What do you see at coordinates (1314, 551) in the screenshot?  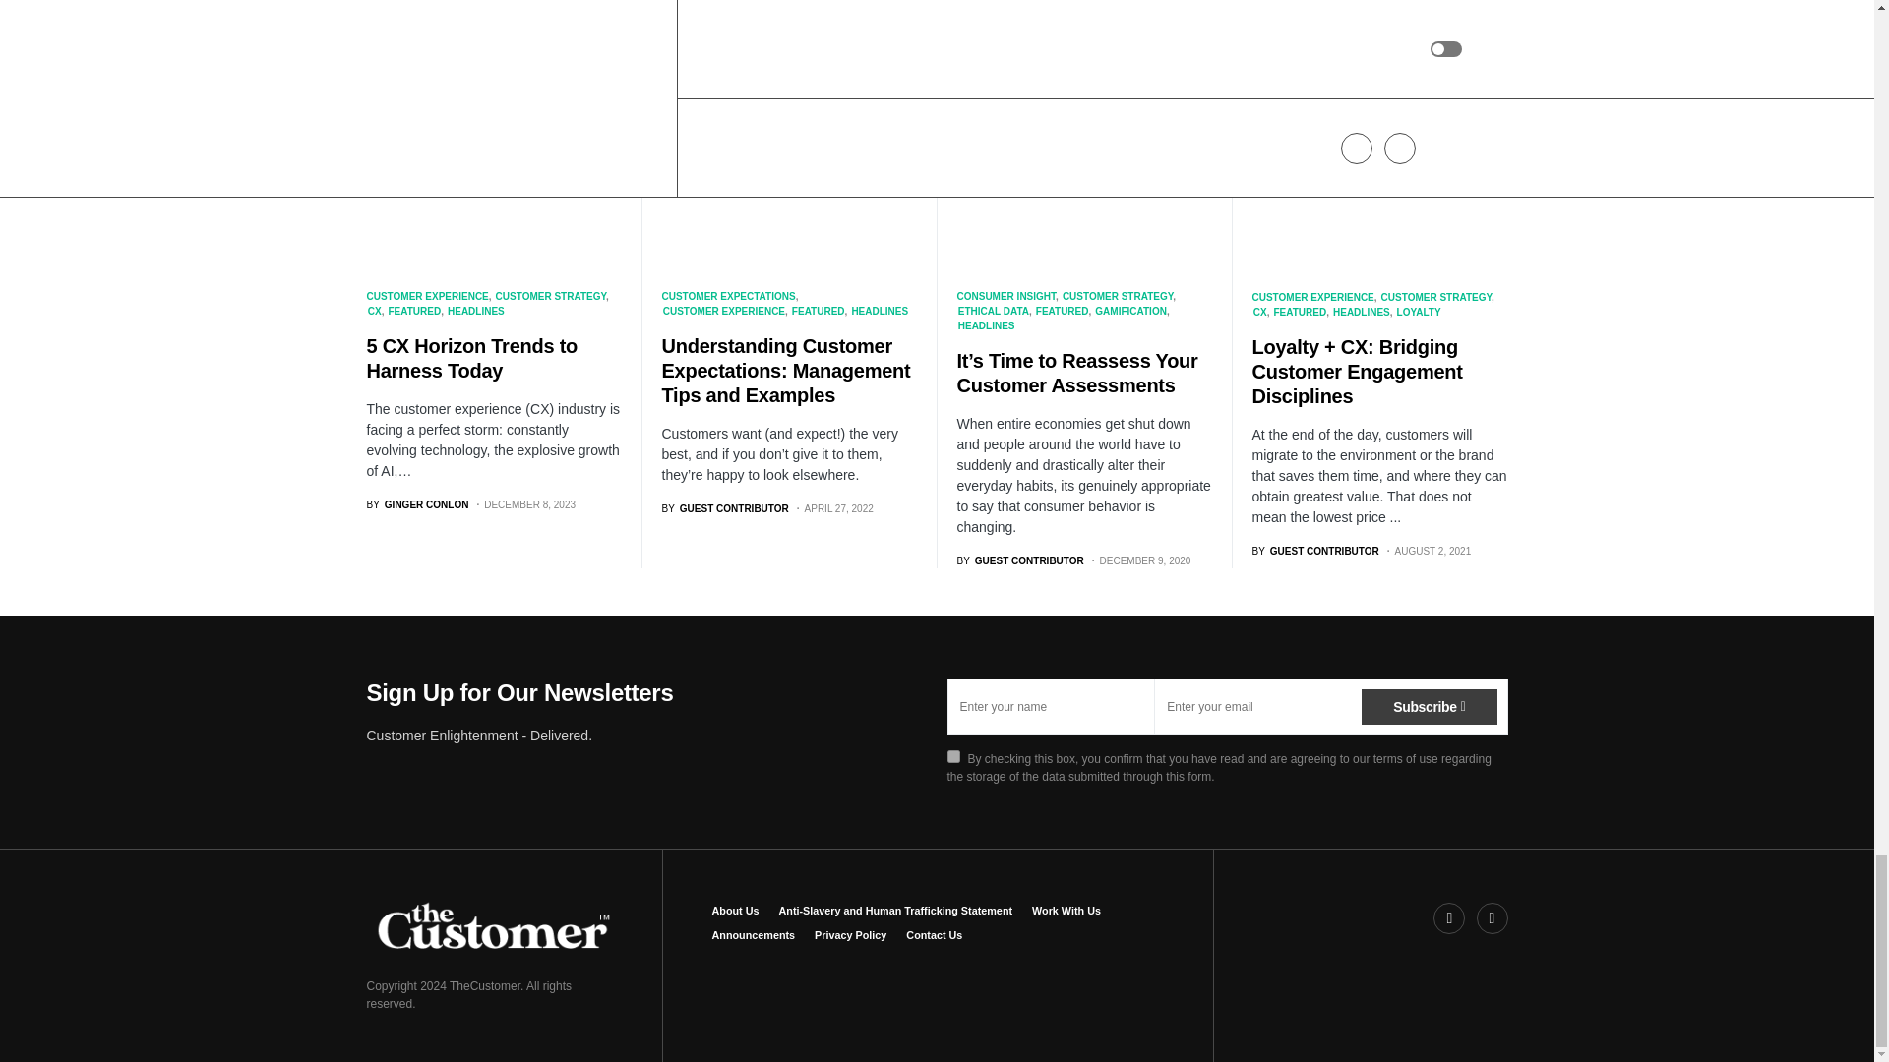 I see `View all posts by Guest Contributor` at bounding box center [1314, 551].